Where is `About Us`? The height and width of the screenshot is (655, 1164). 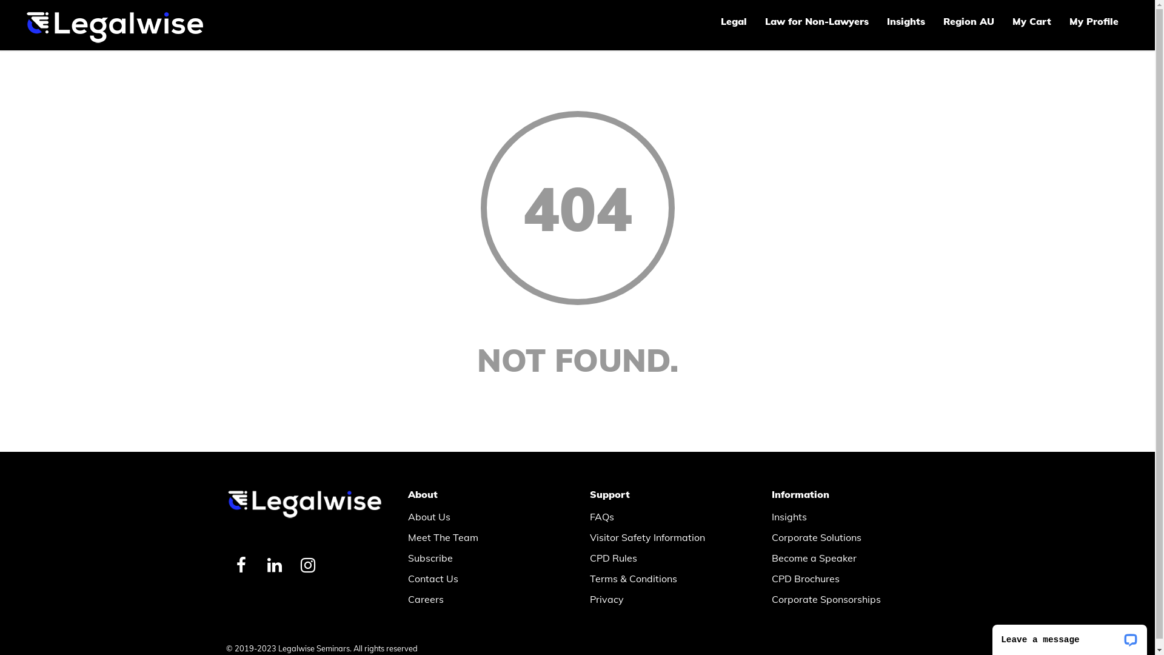
About Us is located at coordinates (483, 517).